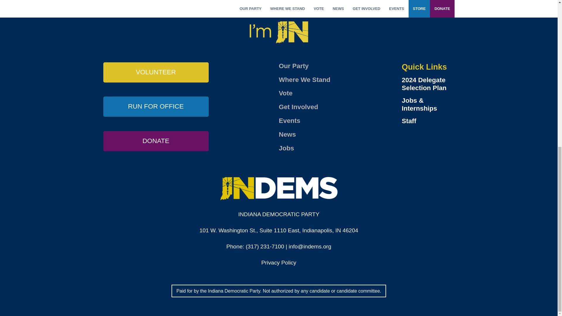 The width and height of the screenshot is (562, 316). What do you see at coordinates (289, 121) in the screenshot?
I see `Events` at bounding box center [289, 121].